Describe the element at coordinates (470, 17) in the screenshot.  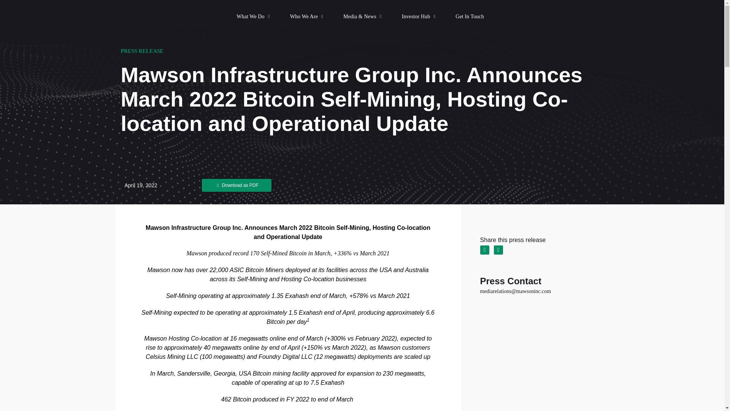
I see `Get In Touch` at that location.